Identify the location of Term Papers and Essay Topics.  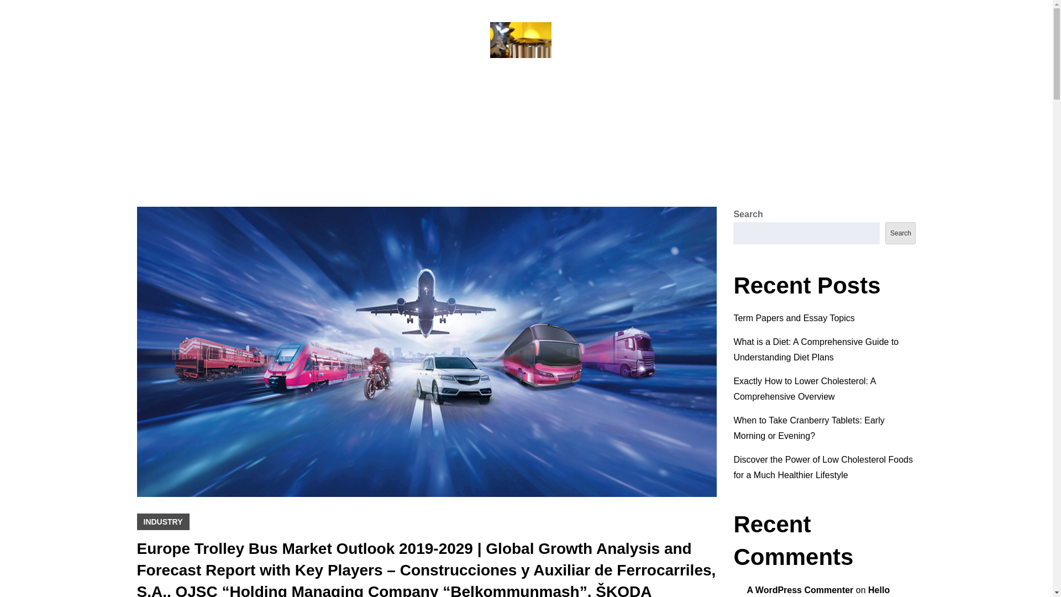
(794, 318).